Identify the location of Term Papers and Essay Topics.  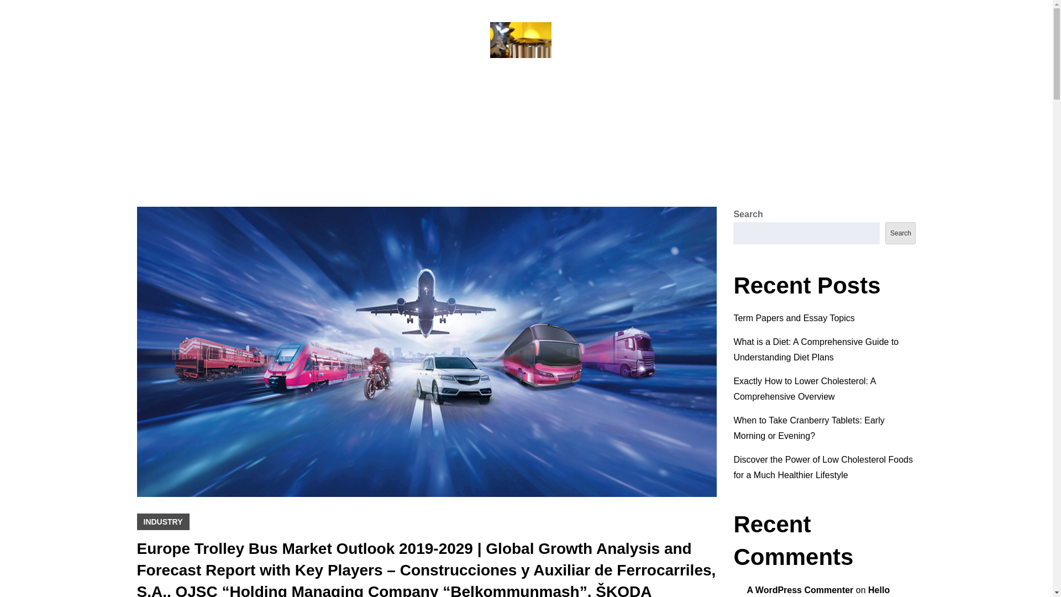
(794, 318).